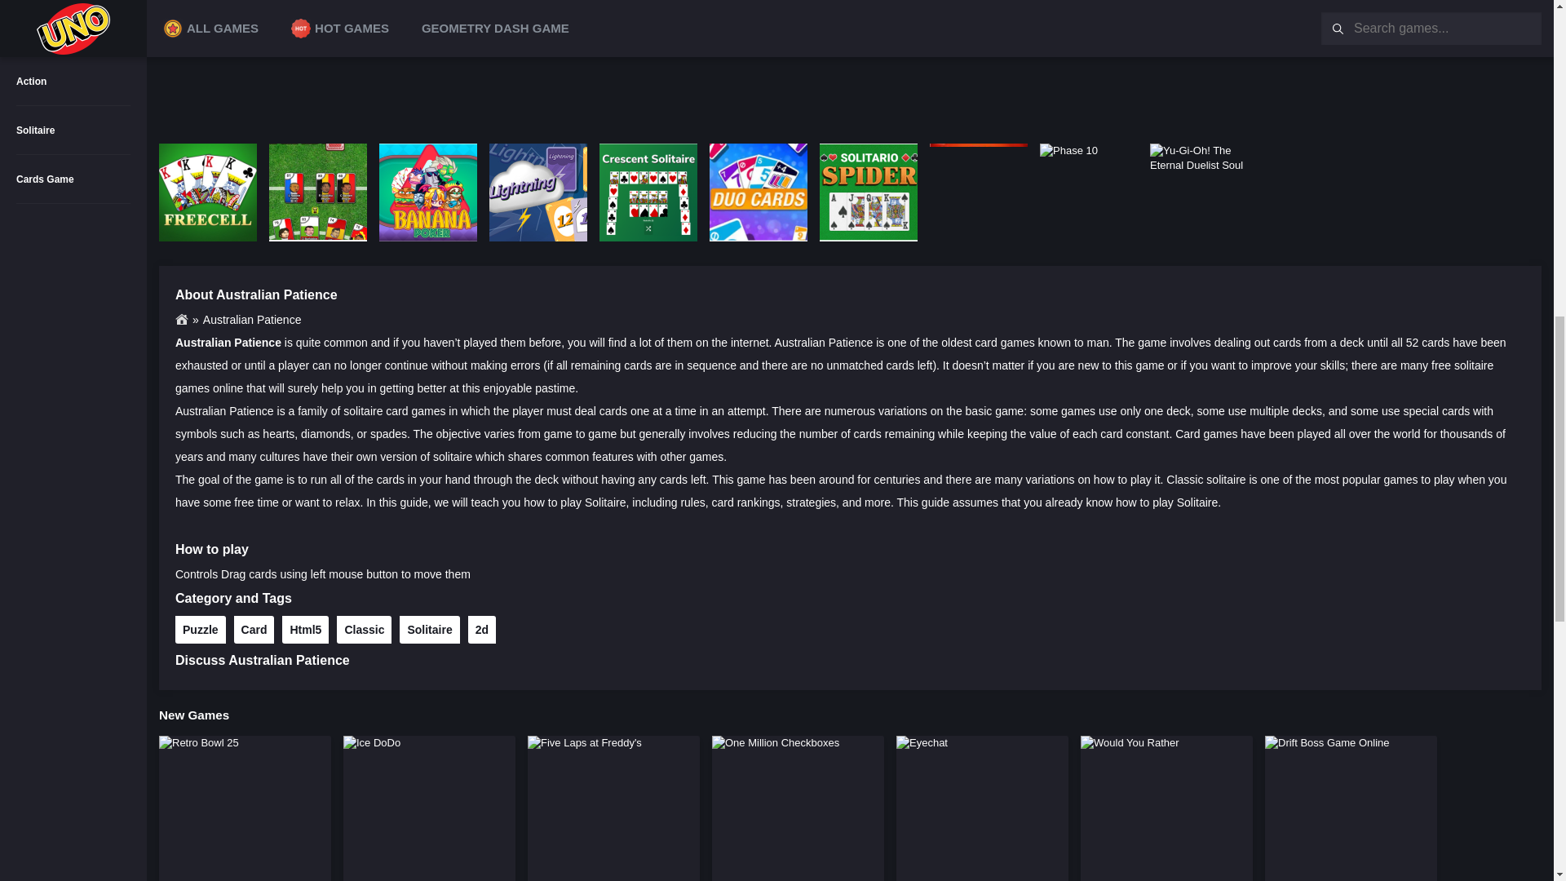  Describe the element at coordinates (199, 743) in the screenshot. I see `Retro Bowl 25` at that location.